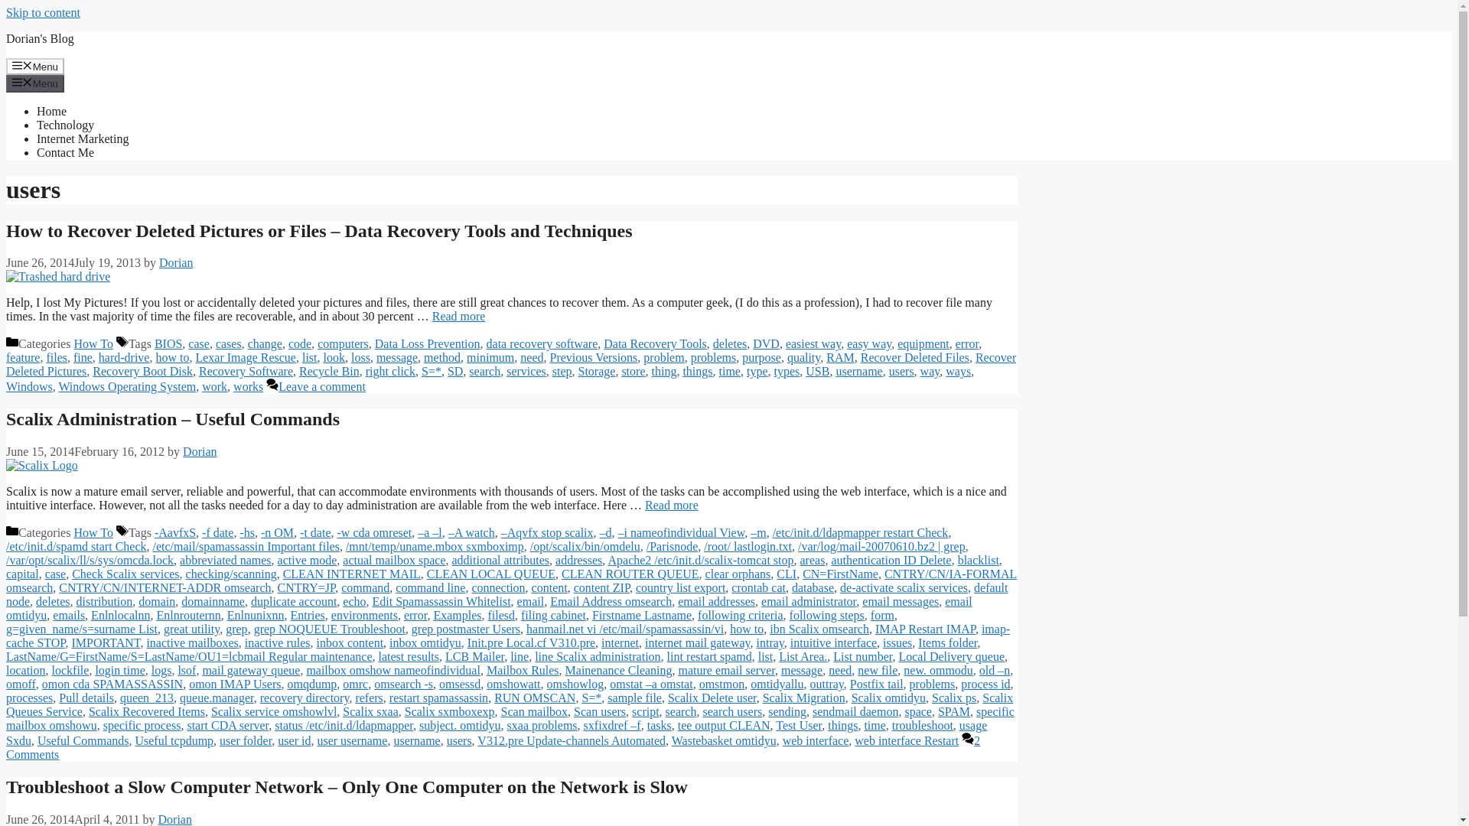  I want to click on computers, so click(343, 343).